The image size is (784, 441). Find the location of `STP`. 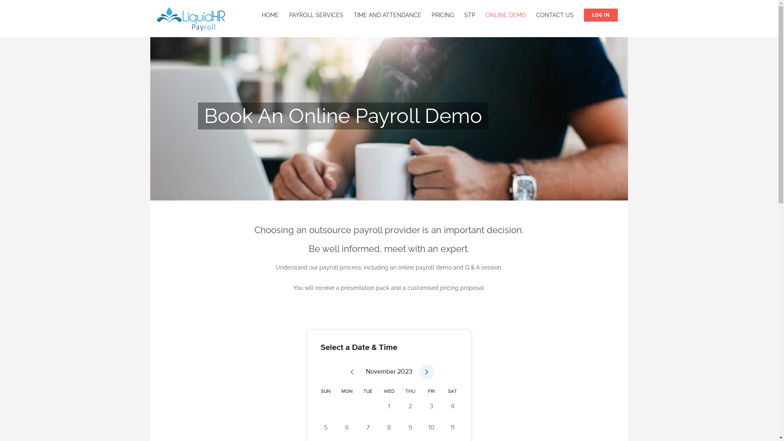

STP is located at coordinates (470, 15).